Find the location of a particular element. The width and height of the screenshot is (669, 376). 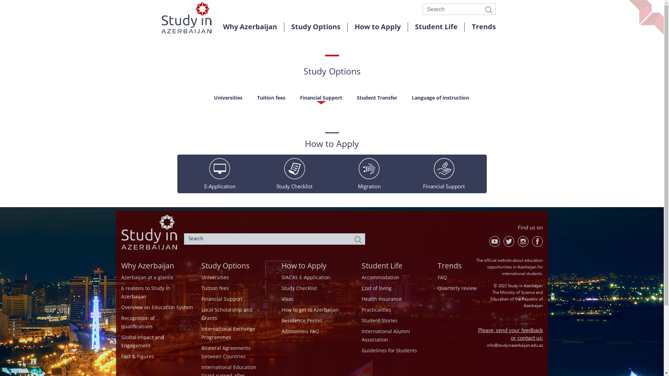

Visas is located at coordinates (287, 299).